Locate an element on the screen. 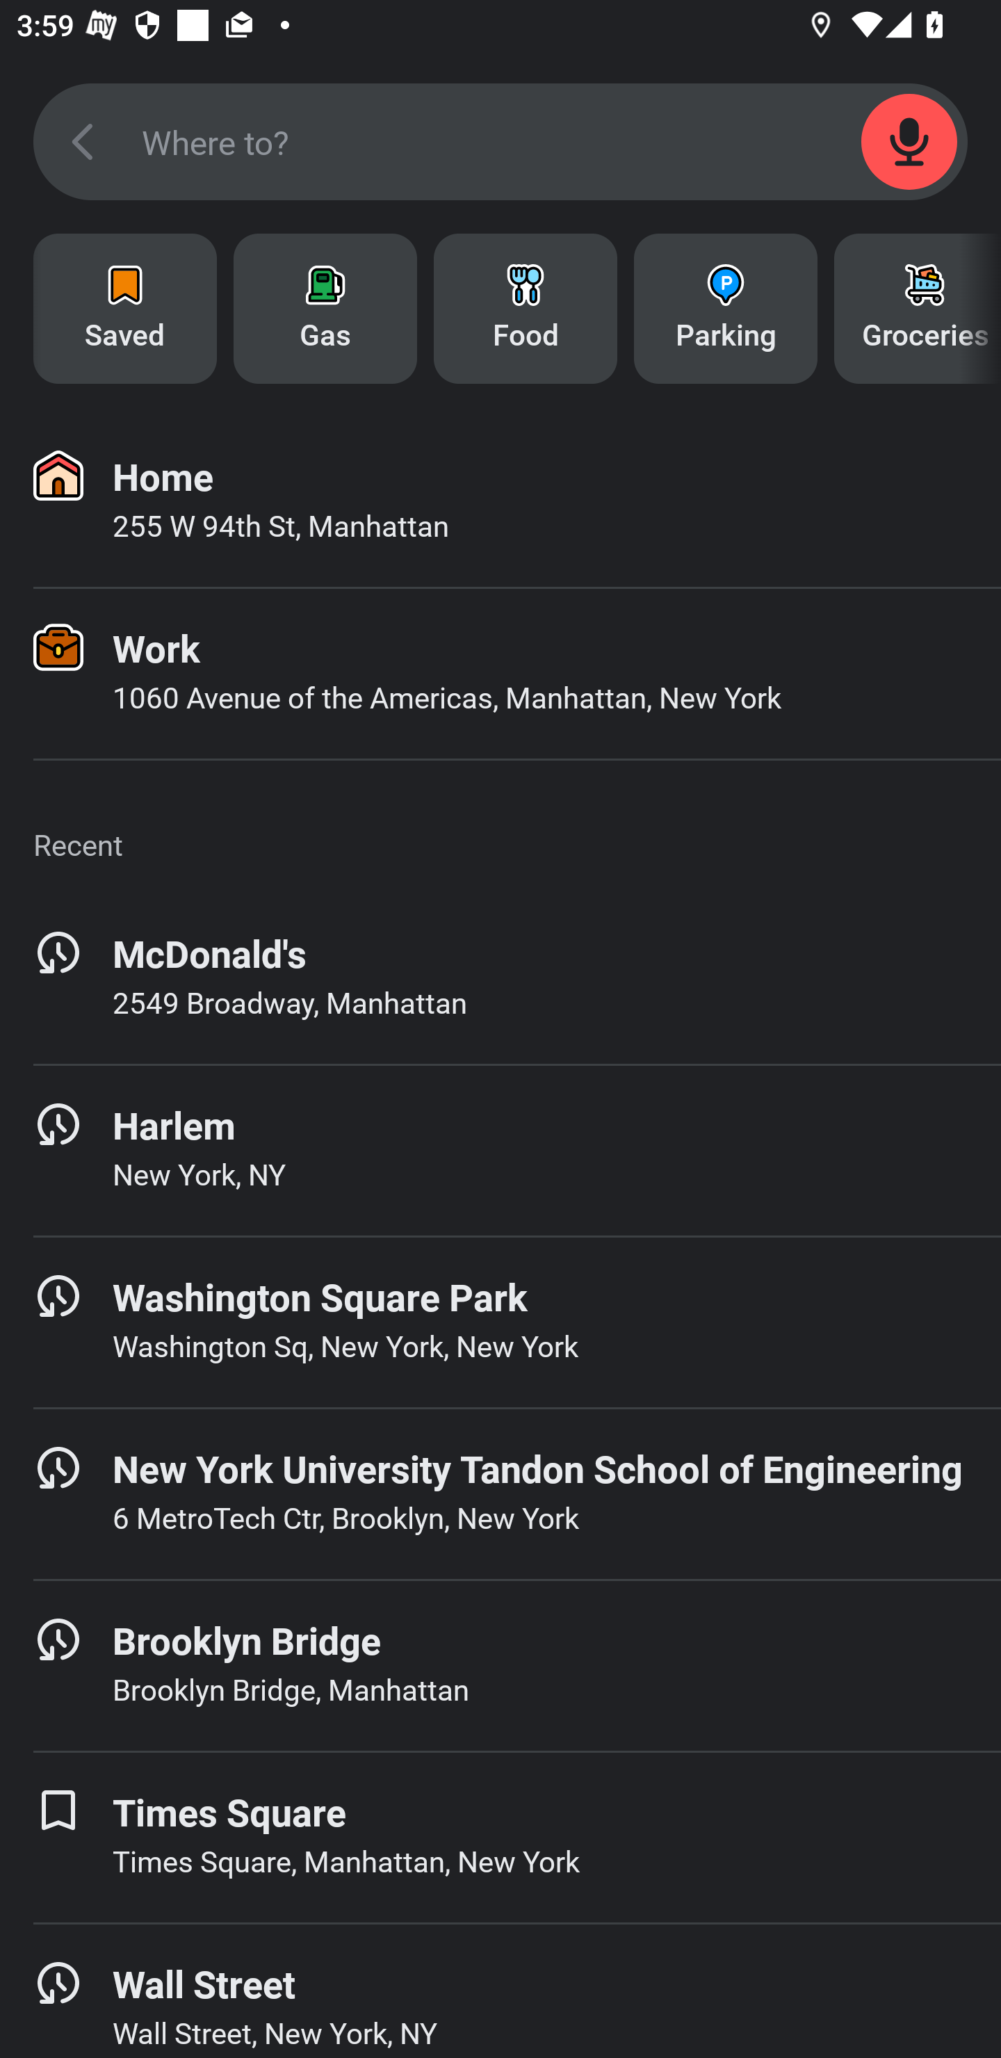  Times Square Times Square, Manhattan, New York is located at coordinates (500, 1837).